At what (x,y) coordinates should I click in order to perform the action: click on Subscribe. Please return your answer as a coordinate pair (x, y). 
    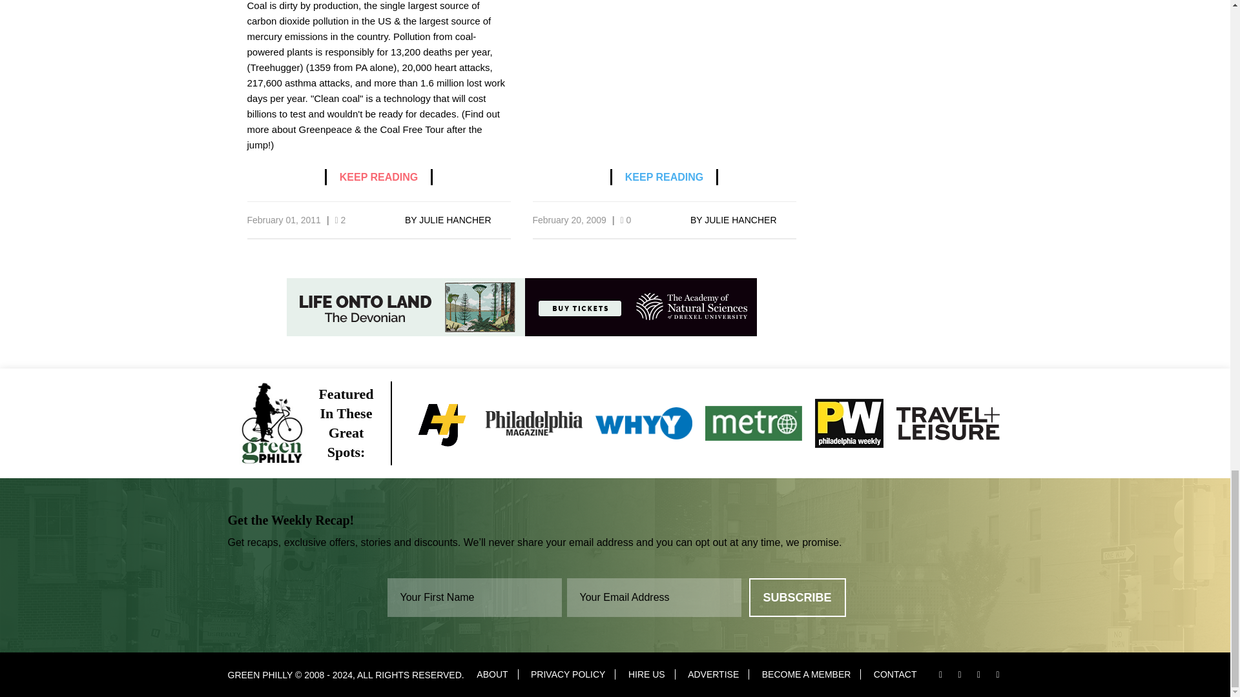
    Looking at the image, I should click on (797, 598).